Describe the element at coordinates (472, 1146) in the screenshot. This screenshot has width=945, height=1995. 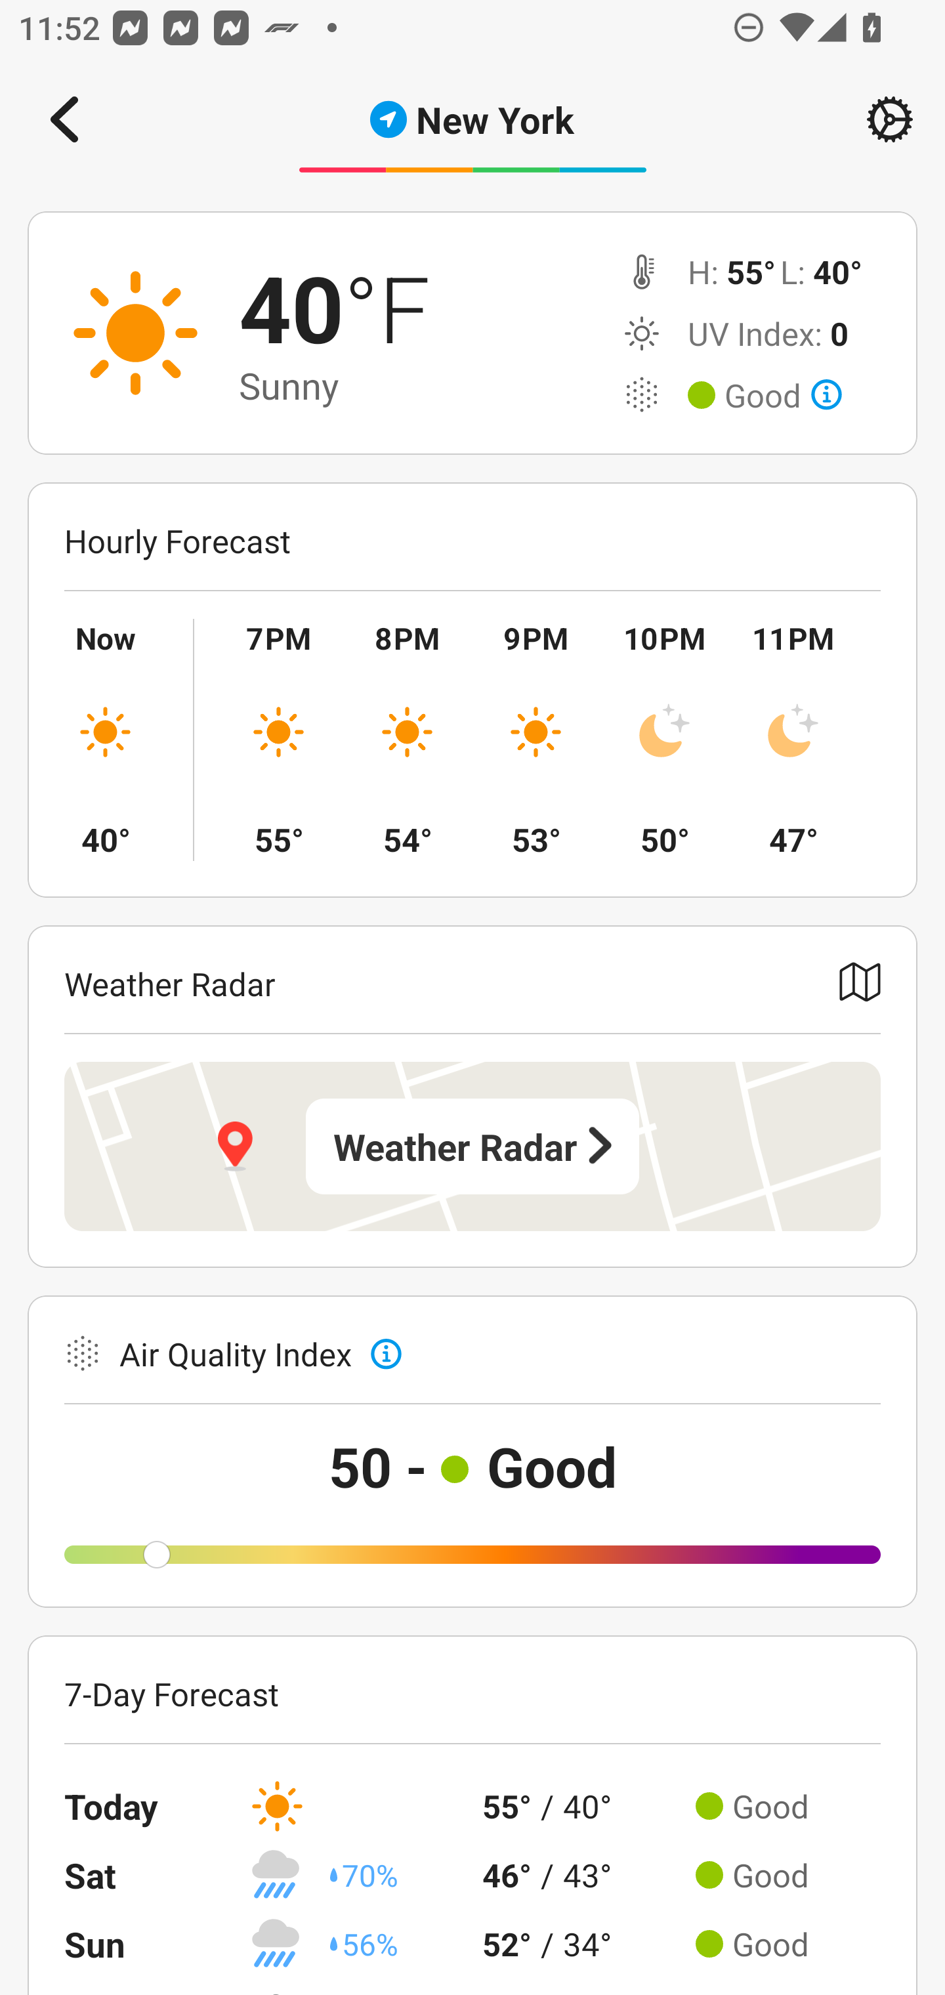
I see `Weather Radar` at that location.